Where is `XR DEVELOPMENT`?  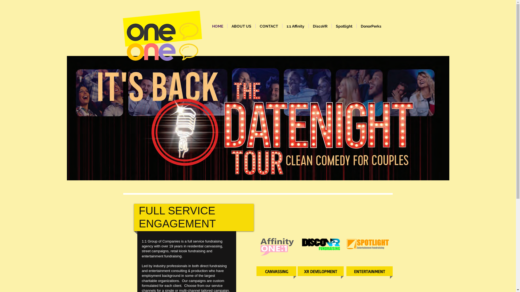 XR DEVELOPMENT is located at coordinates (321, 271).